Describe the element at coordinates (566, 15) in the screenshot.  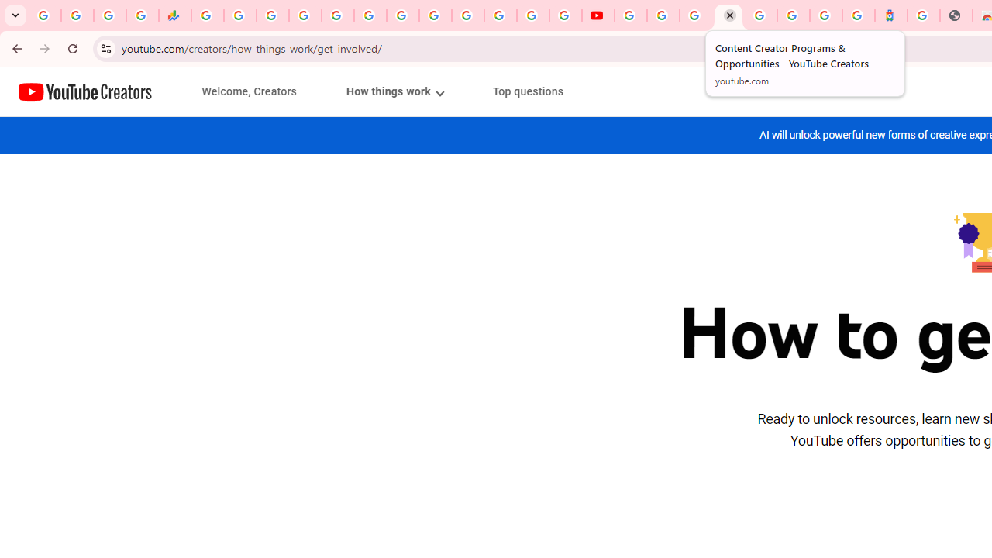
I see `Privacy Checkup` at that location.